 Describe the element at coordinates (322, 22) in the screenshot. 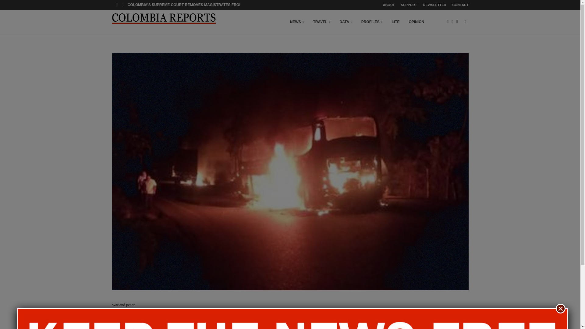

I see `TRAVEL` at that location.